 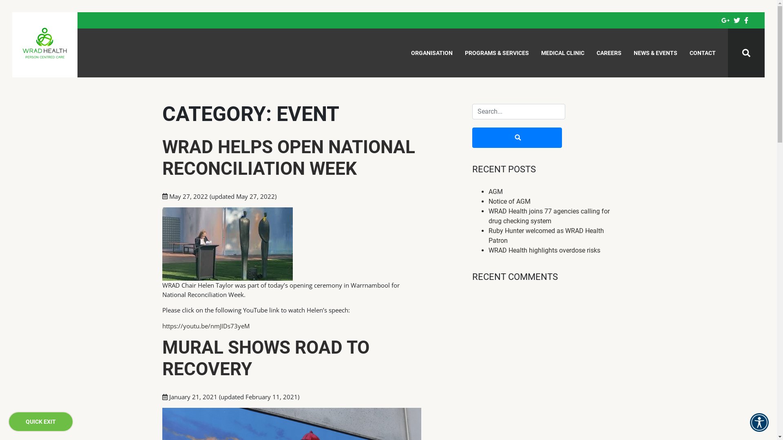 What do you see at coordinates (546, 235) in the screenshot?
I see `Ruby Hunter welcomed as WRAD Health Patron` at bounding box center [546, 235].